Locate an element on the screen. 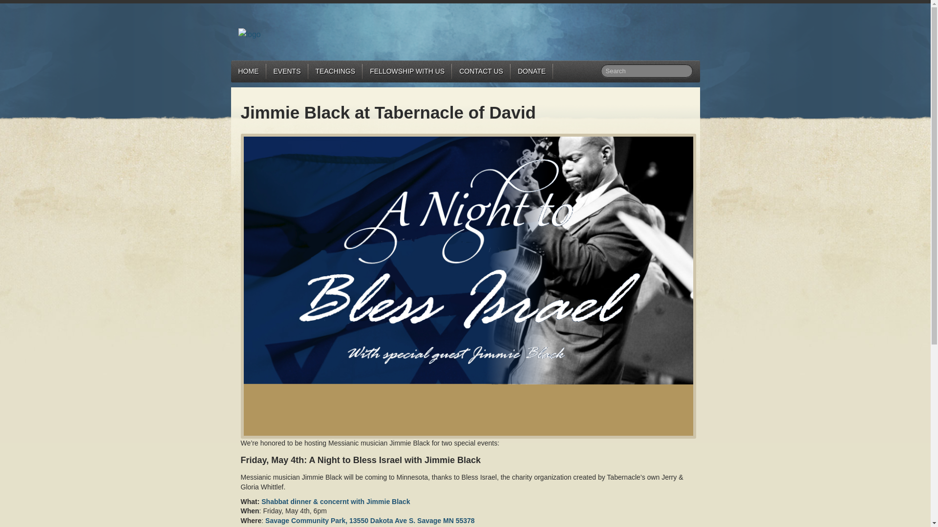 The image size is (938, 527). FELLOWSHIP WITH US is located at coordinates (407, 71).